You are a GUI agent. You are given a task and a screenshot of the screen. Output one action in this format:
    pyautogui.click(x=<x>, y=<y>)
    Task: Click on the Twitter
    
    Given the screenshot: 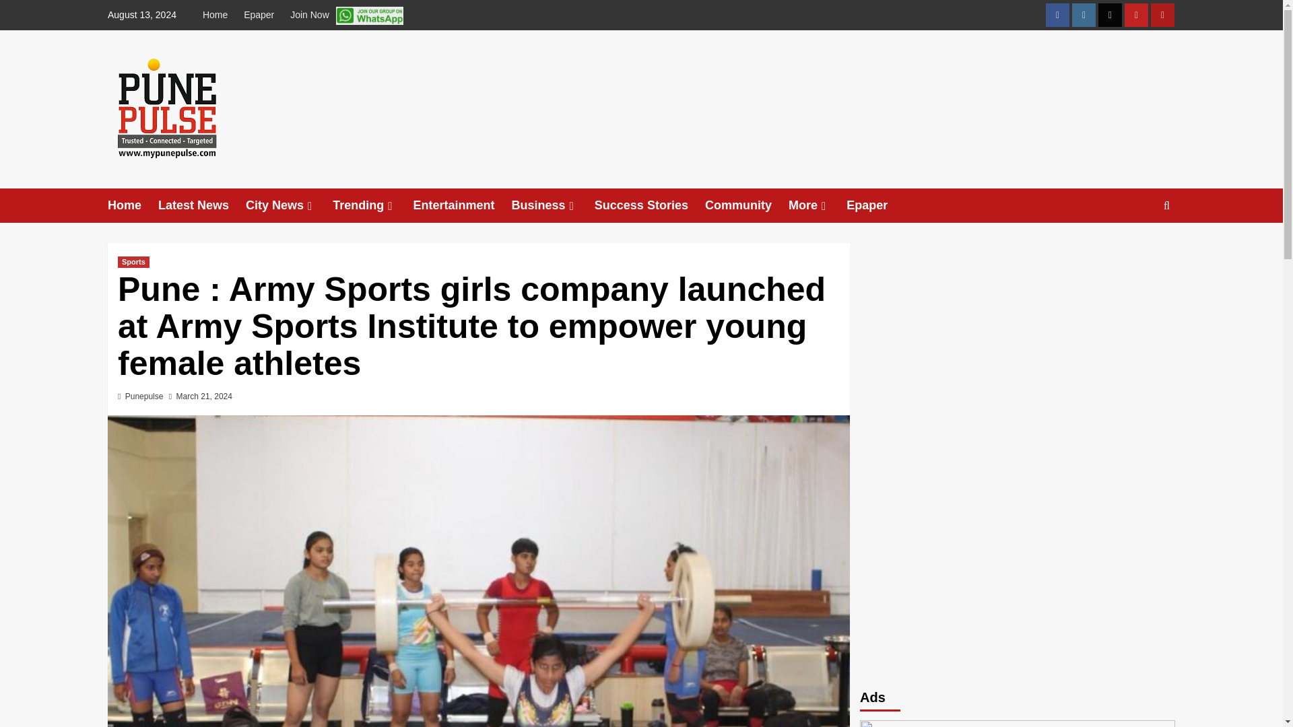 What is the action you would take?
    pyautogui.click(x=1110, y=15)
    